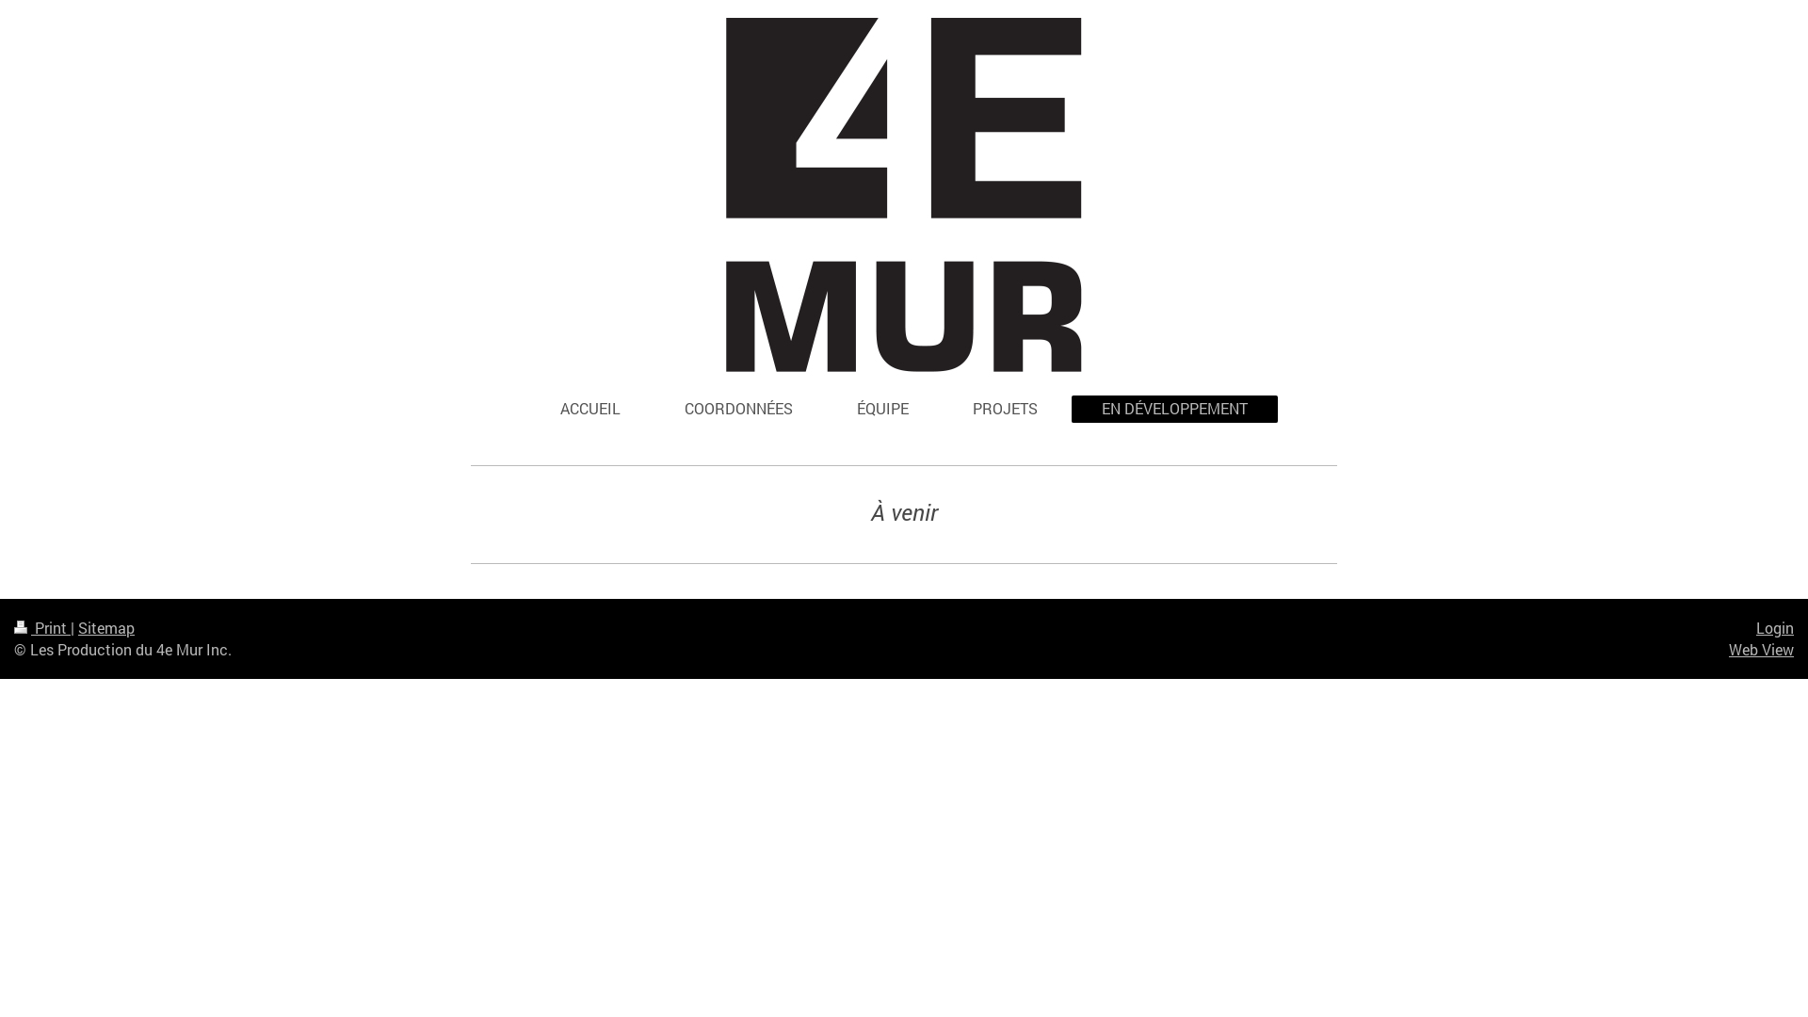 The height and width of the screenshot is (1017, 1808). Describe the element at coordinates (1761, 650) in the screenshot. I see `Web View` at that location.